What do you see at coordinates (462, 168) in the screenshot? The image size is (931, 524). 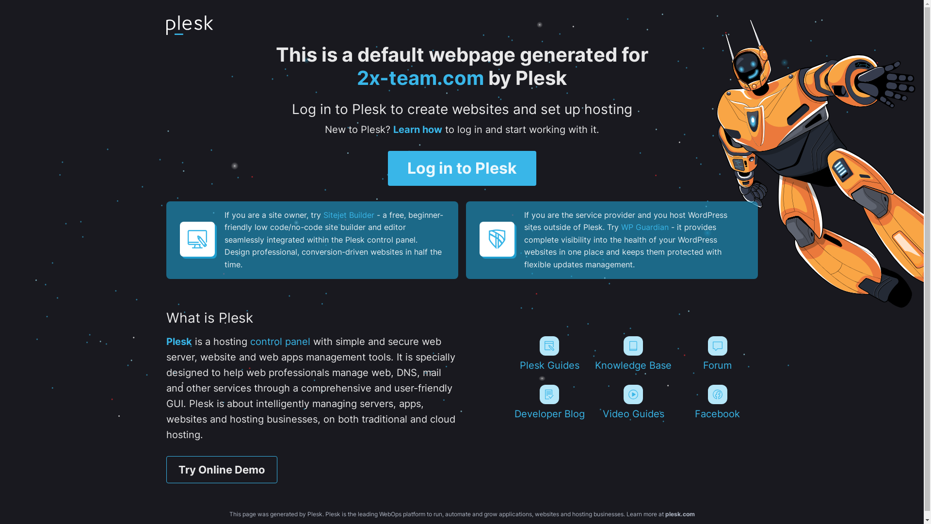 I see `Log in to Plesk` at bounding box center [462, 168].